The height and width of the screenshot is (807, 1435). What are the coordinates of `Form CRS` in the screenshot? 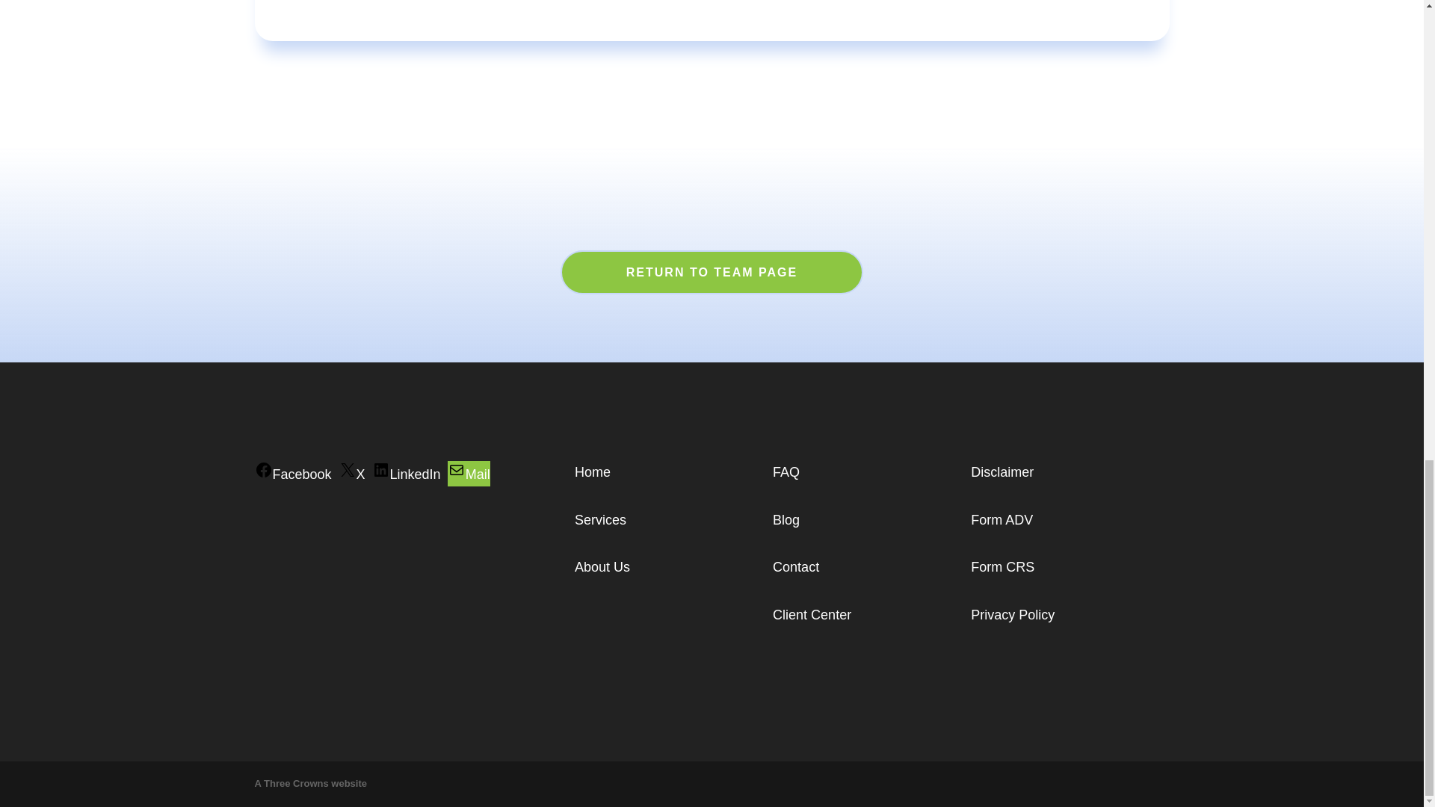 It's located at (1003, 566).